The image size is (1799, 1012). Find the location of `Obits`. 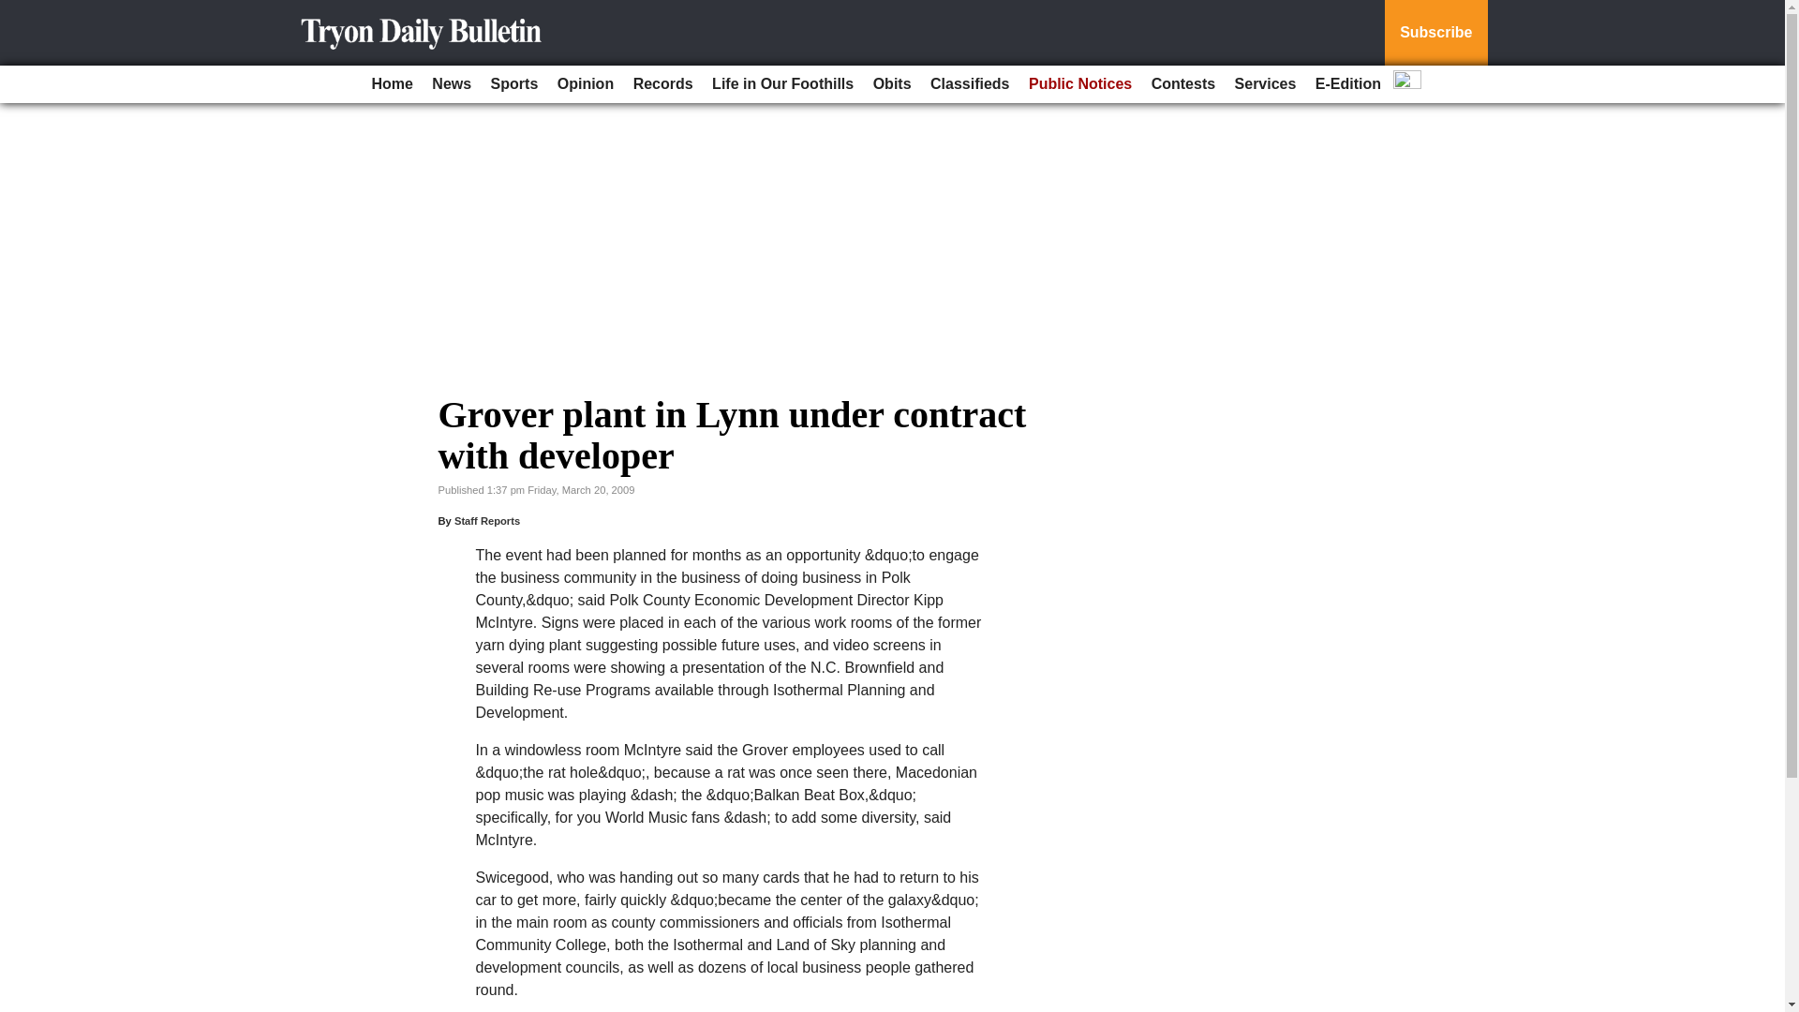

Obits is located at coordinates (892, 84).